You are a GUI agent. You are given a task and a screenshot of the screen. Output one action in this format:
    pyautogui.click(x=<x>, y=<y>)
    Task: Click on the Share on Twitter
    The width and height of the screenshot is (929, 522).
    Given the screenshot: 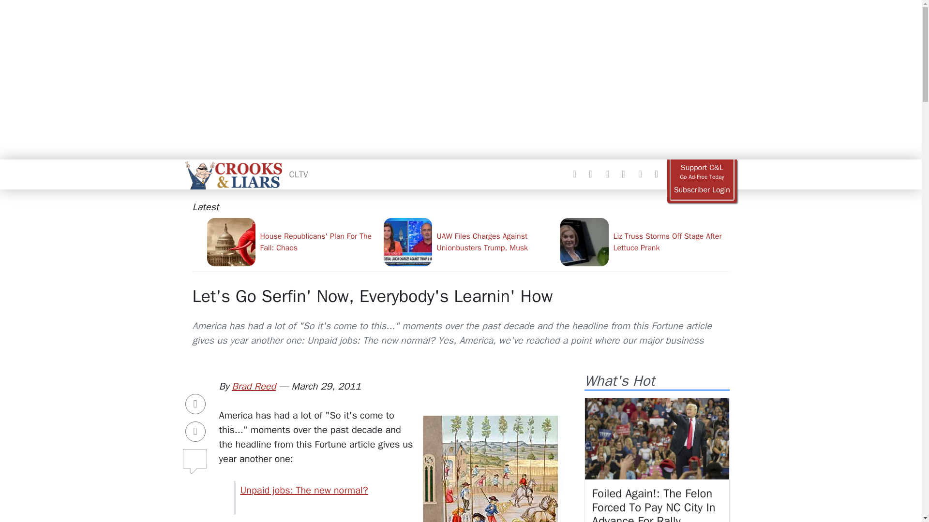 What is the action you would take?
    pyautogui.click(x=195, y=431)
    